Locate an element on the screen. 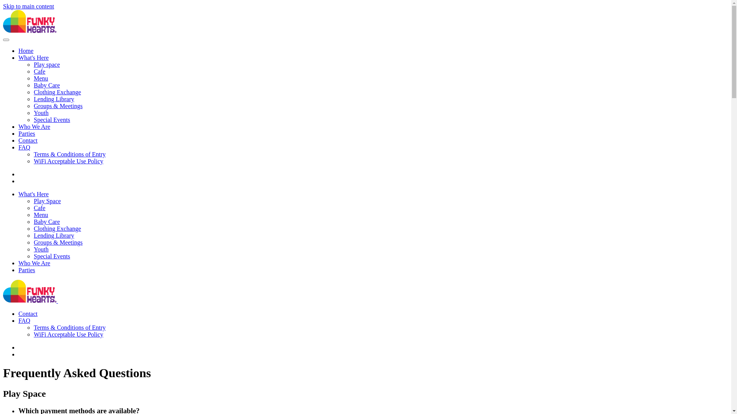  Play Space is located at coordinates (48, 201).